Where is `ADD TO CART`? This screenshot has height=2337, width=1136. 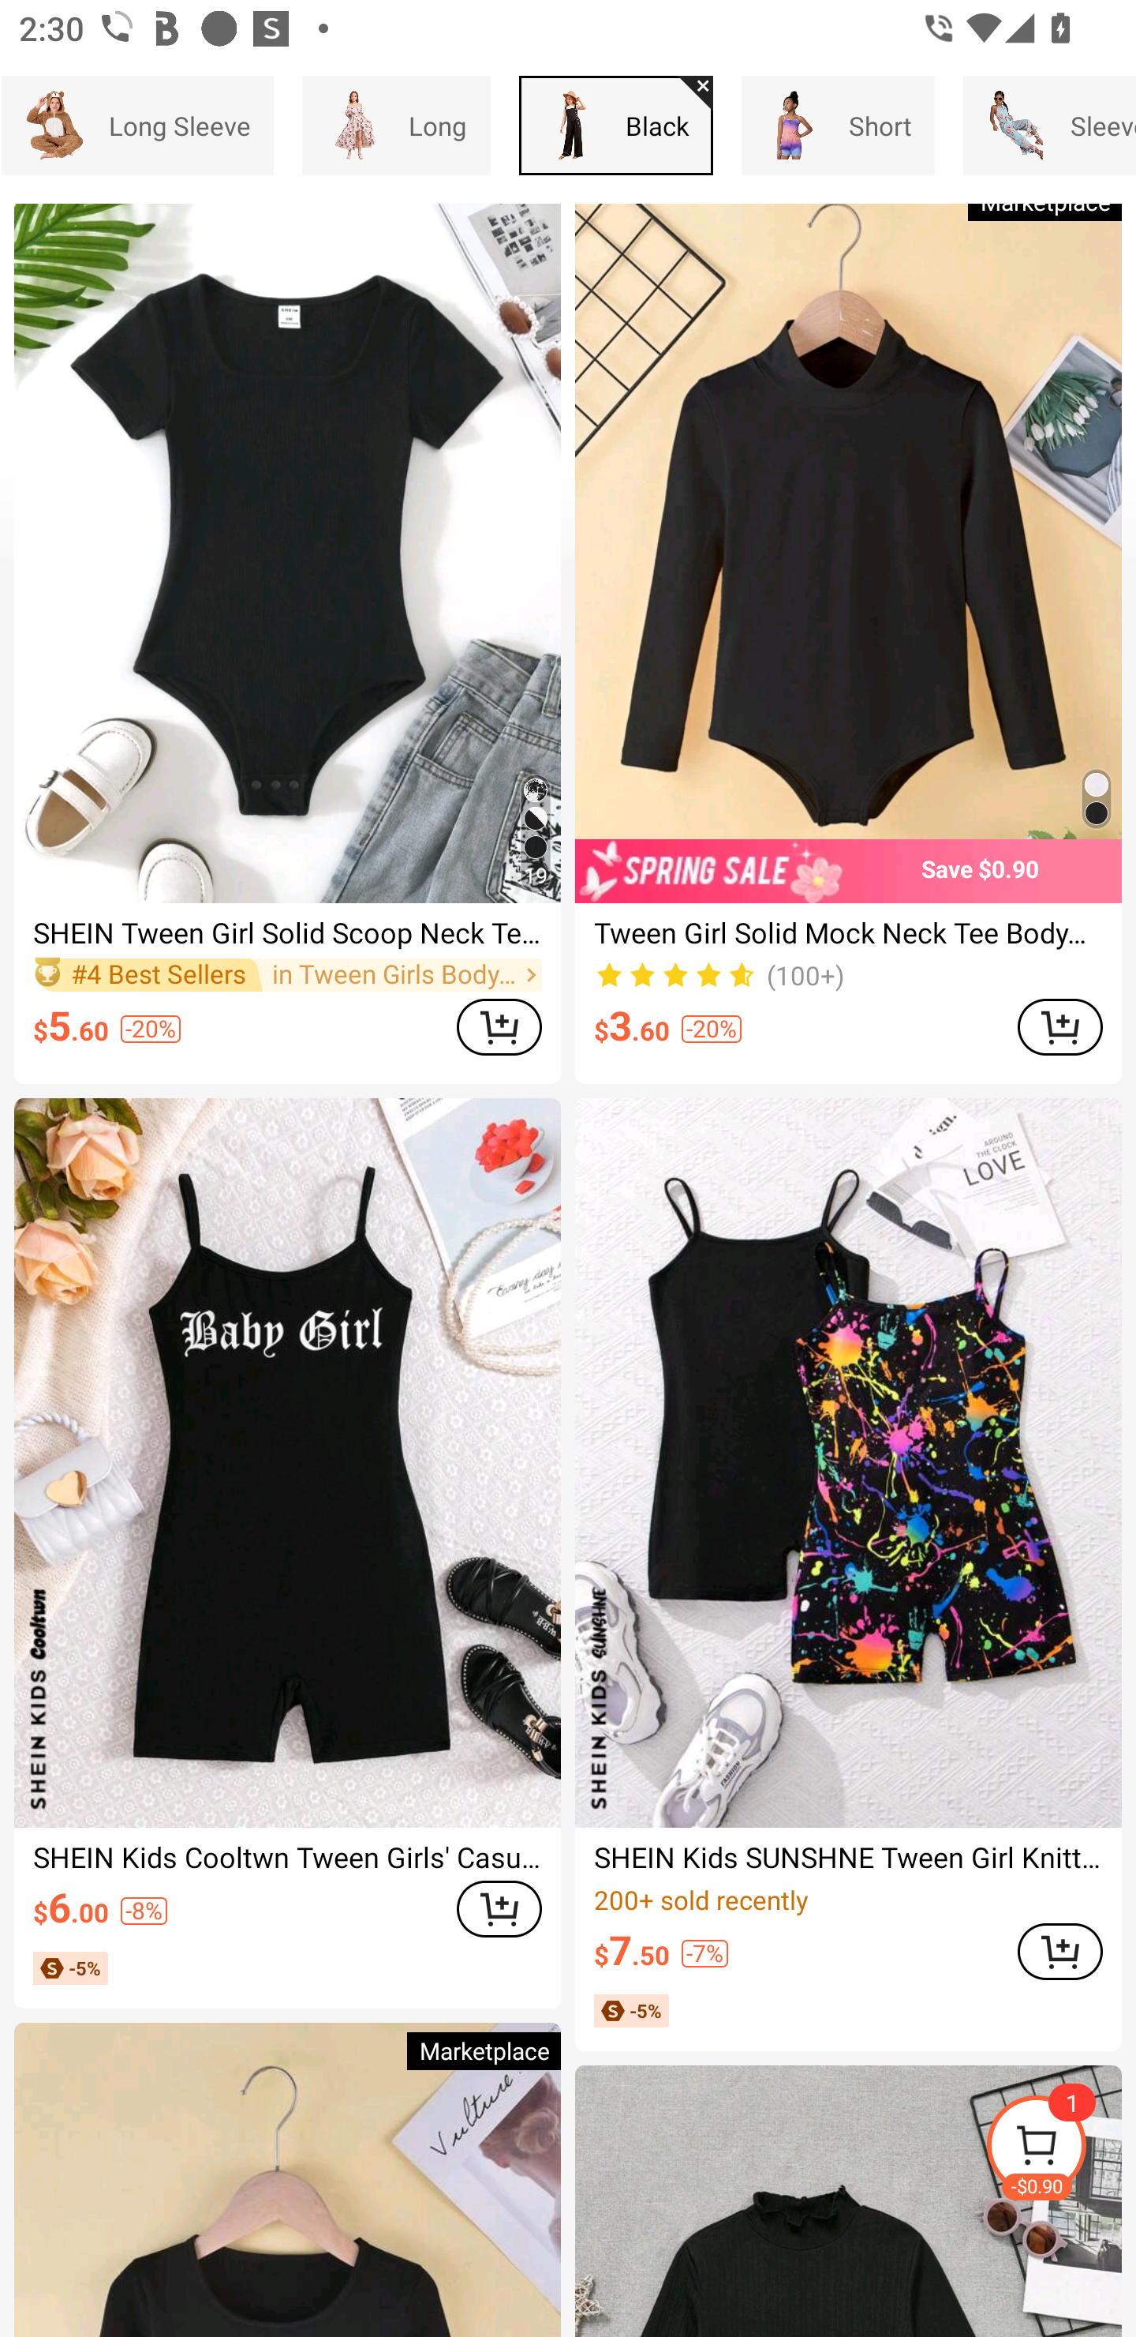
ADD TO CART is located at coordinates (1060, 1952).